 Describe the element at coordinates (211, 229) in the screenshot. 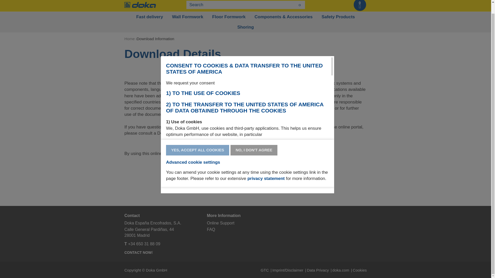

I see `FAQ` at that location.